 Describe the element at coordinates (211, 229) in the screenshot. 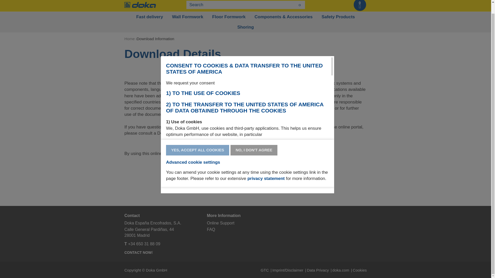

I see `FAQ` at that location.